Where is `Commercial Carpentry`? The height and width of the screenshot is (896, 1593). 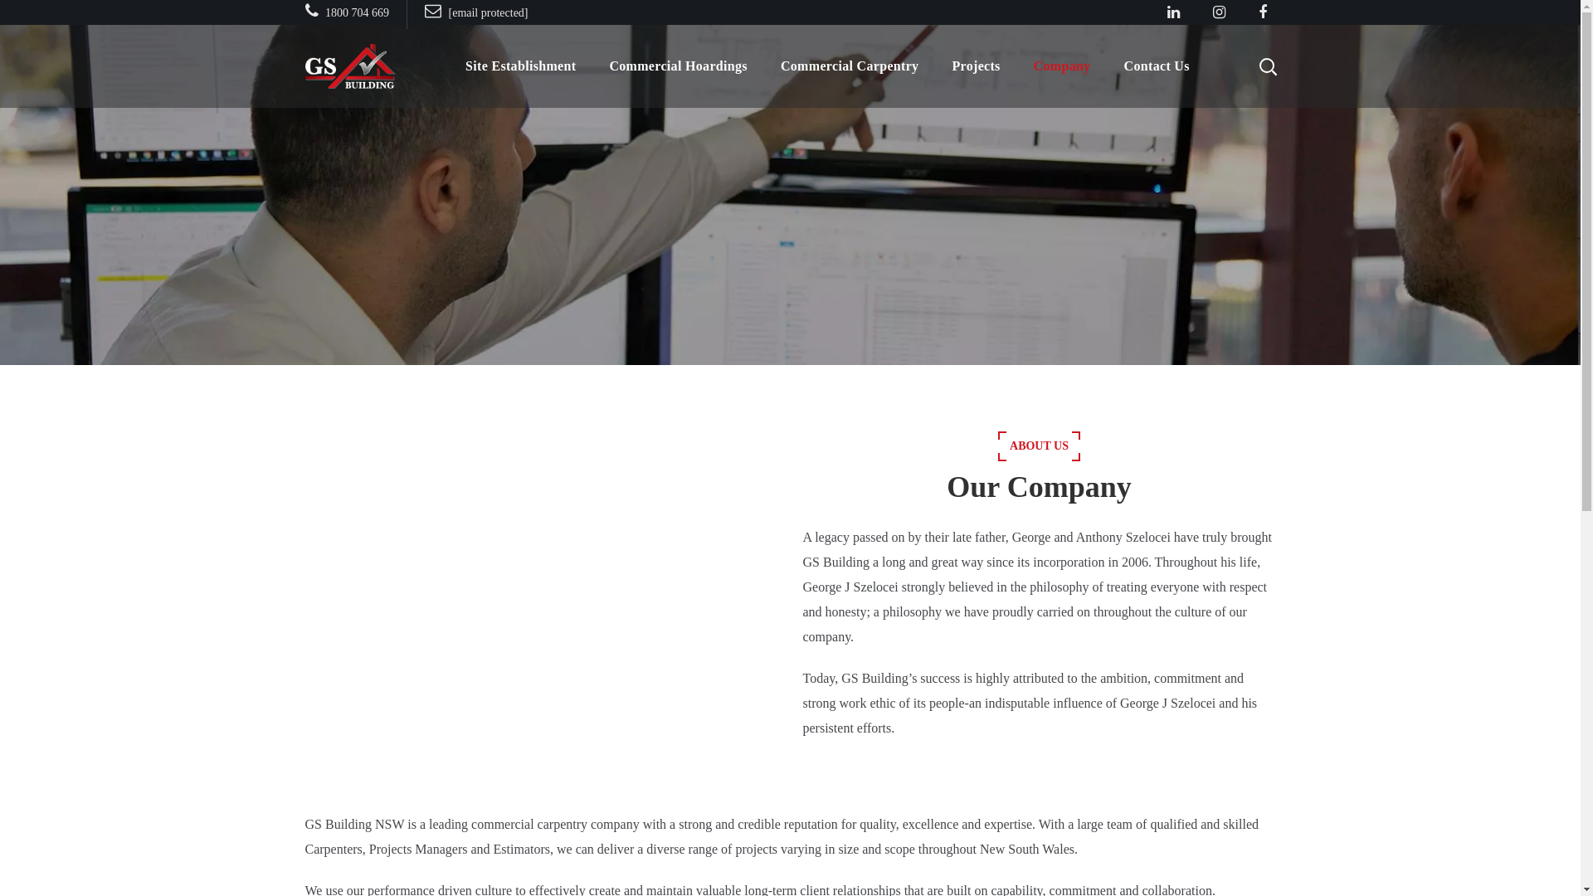
Commercial Carpentry is located at coordinates (850, 66).